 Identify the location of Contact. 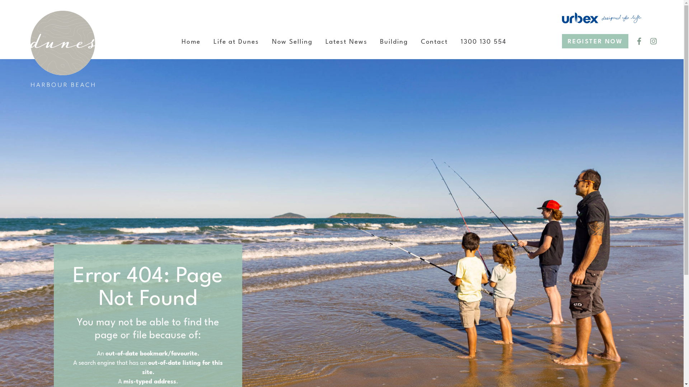
(434, 42).